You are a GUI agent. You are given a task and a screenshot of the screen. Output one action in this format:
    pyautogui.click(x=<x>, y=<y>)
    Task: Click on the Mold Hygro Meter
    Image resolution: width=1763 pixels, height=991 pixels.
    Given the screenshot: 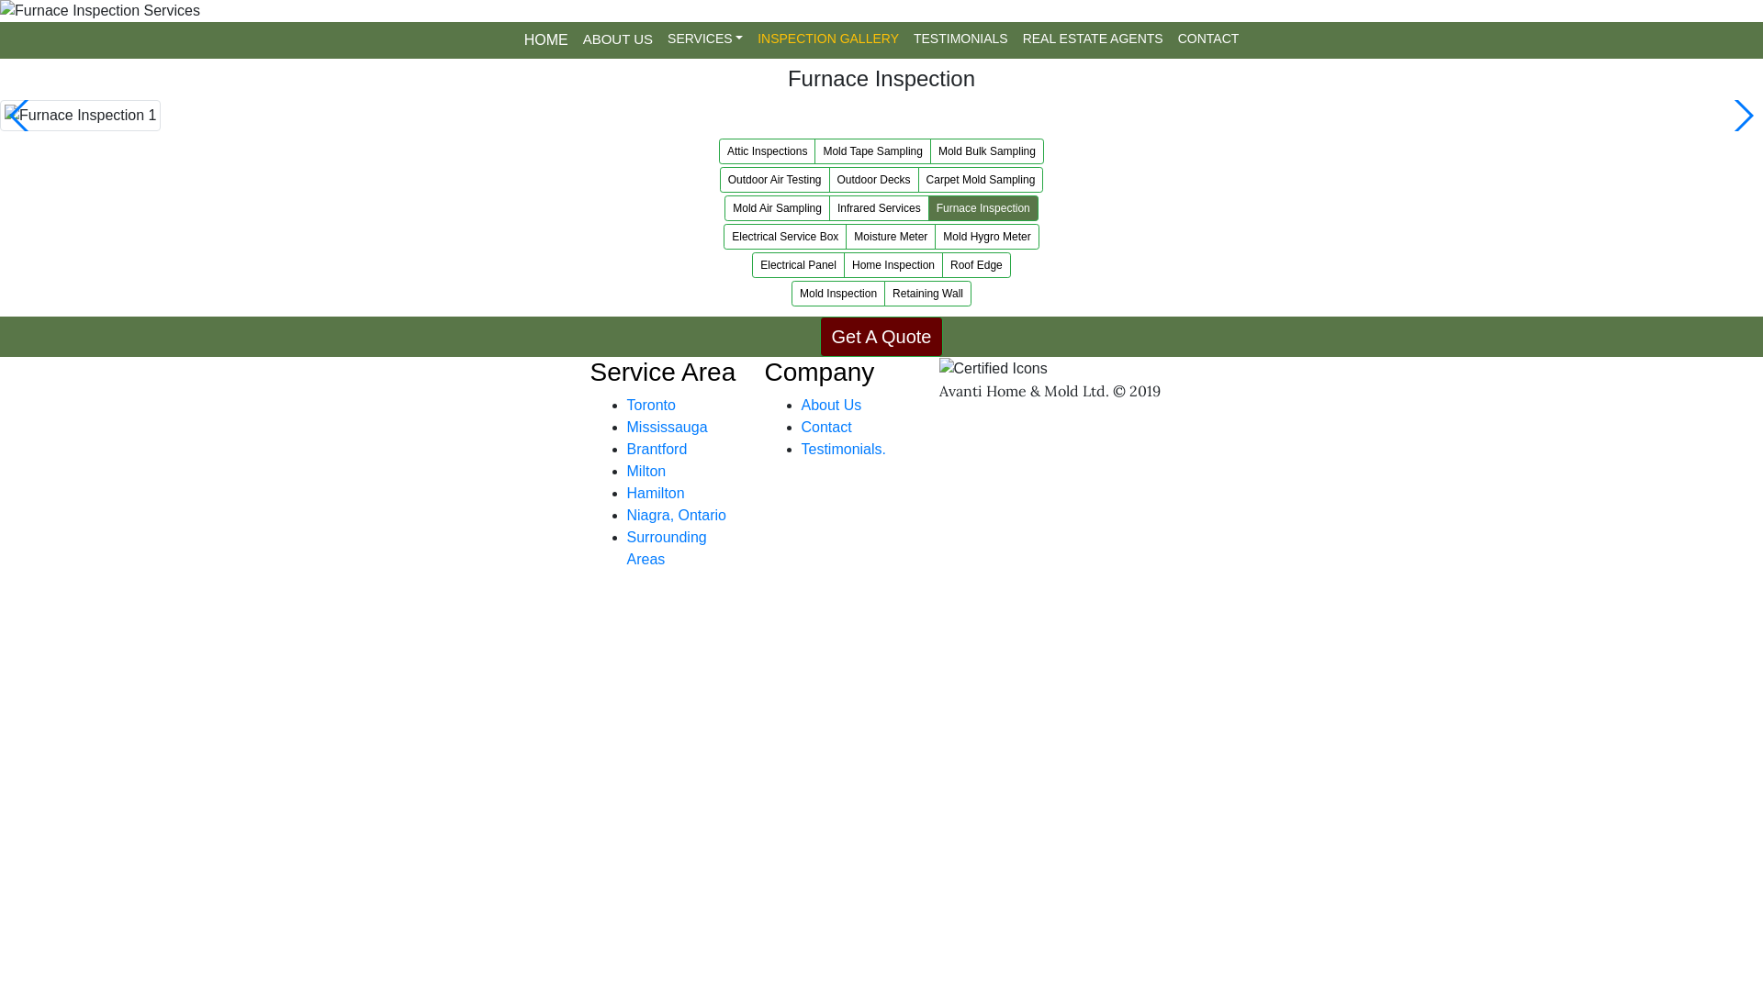 What is the action you would take?
    pyautogui.click(x=986, y=237)
    